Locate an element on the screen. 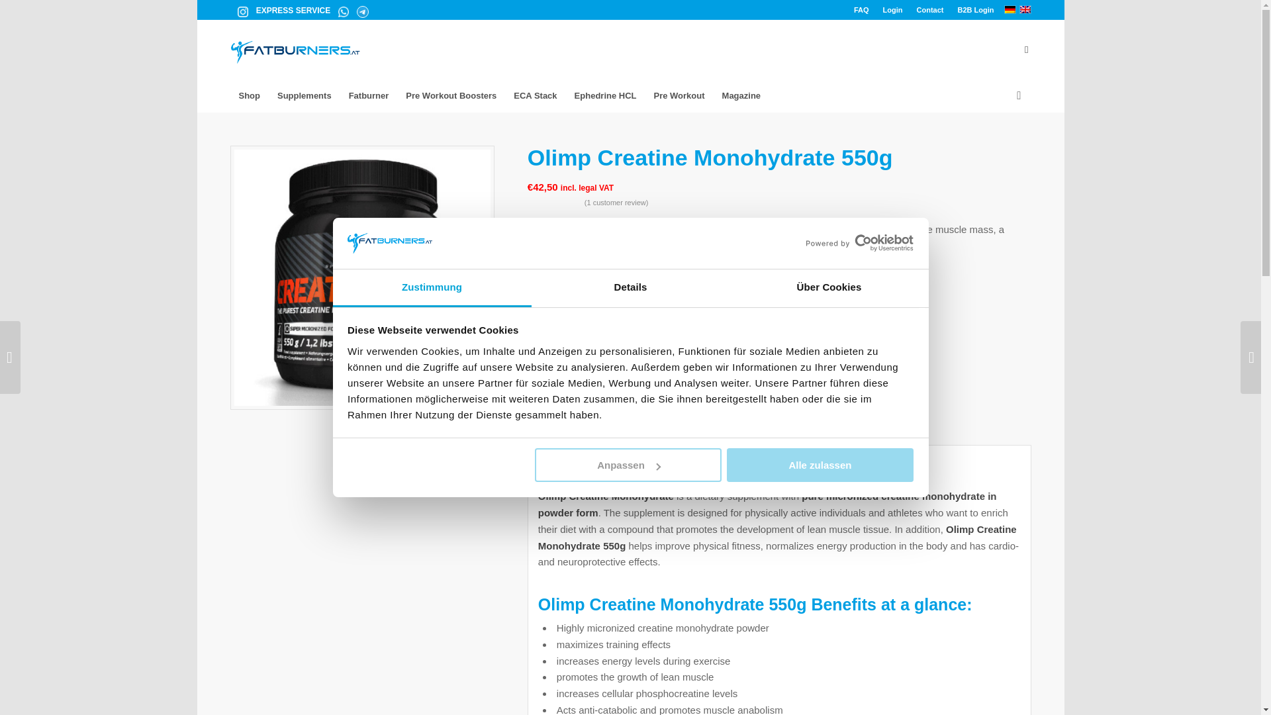 The height and width of the screenshot is (715, 1271). Ephedrin HCL is located at coordinates (605, 95).